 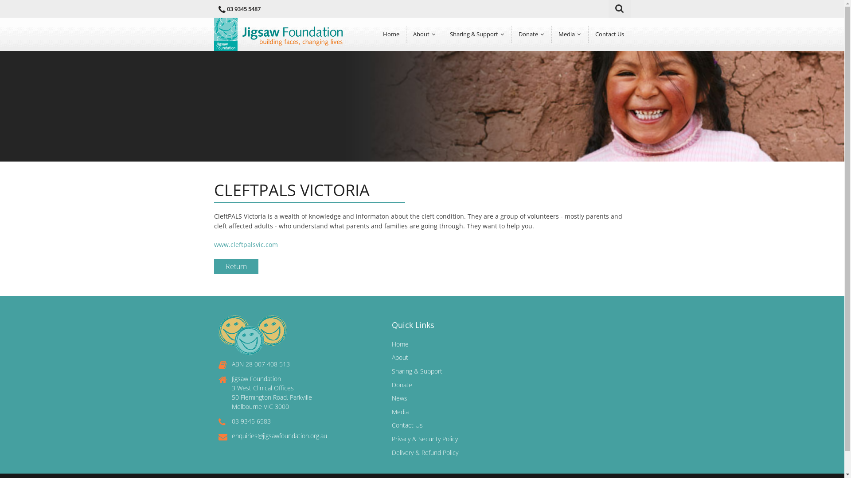 What do you see at coordinates (246, 244) in the screenshot?
I see `www.cleftpalsvic.com` at bounding box center [246, 244].